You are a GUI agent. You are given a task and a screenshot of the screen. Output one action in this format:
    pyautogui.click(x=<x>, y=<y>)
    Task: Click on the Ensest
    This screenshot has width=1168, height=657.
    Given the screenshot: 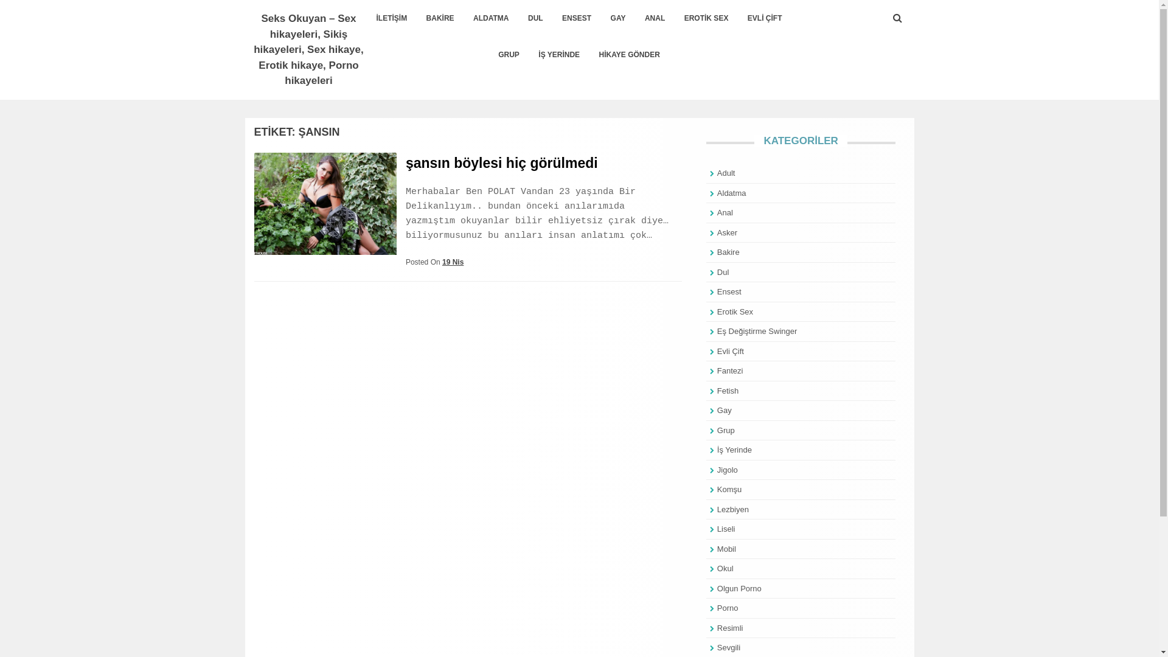 What is the action you would take?
    pyautogui.click(x=729, y=292)
    